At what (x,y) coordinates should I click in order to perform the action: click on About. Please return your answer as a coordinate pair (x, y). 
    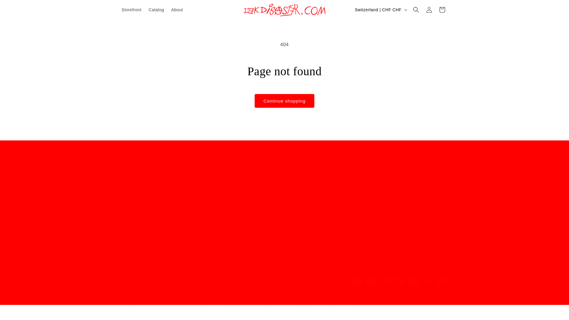
    Looking at the image, I should click on (177, 9).